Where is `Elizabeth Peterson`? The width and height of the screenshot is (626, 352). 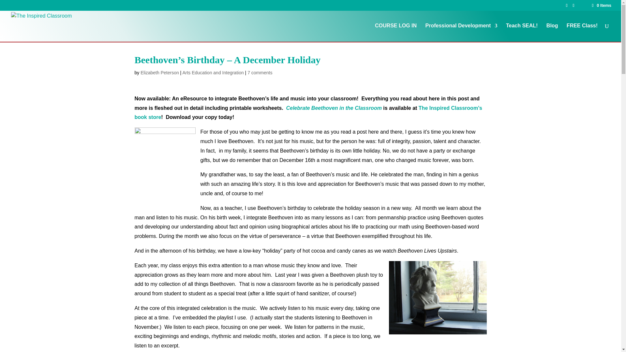 Elizabeth Peterson is located at coordinates (160, 72).